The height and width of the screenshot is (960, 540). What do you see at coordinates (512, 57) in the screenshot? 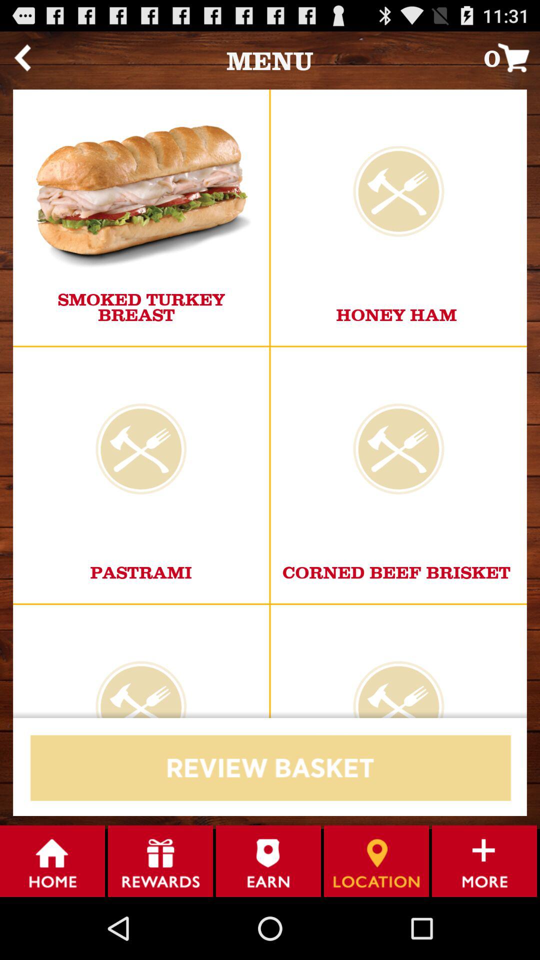
I see `open the icon to the right of the menu app` at bounding box center [512, 57].